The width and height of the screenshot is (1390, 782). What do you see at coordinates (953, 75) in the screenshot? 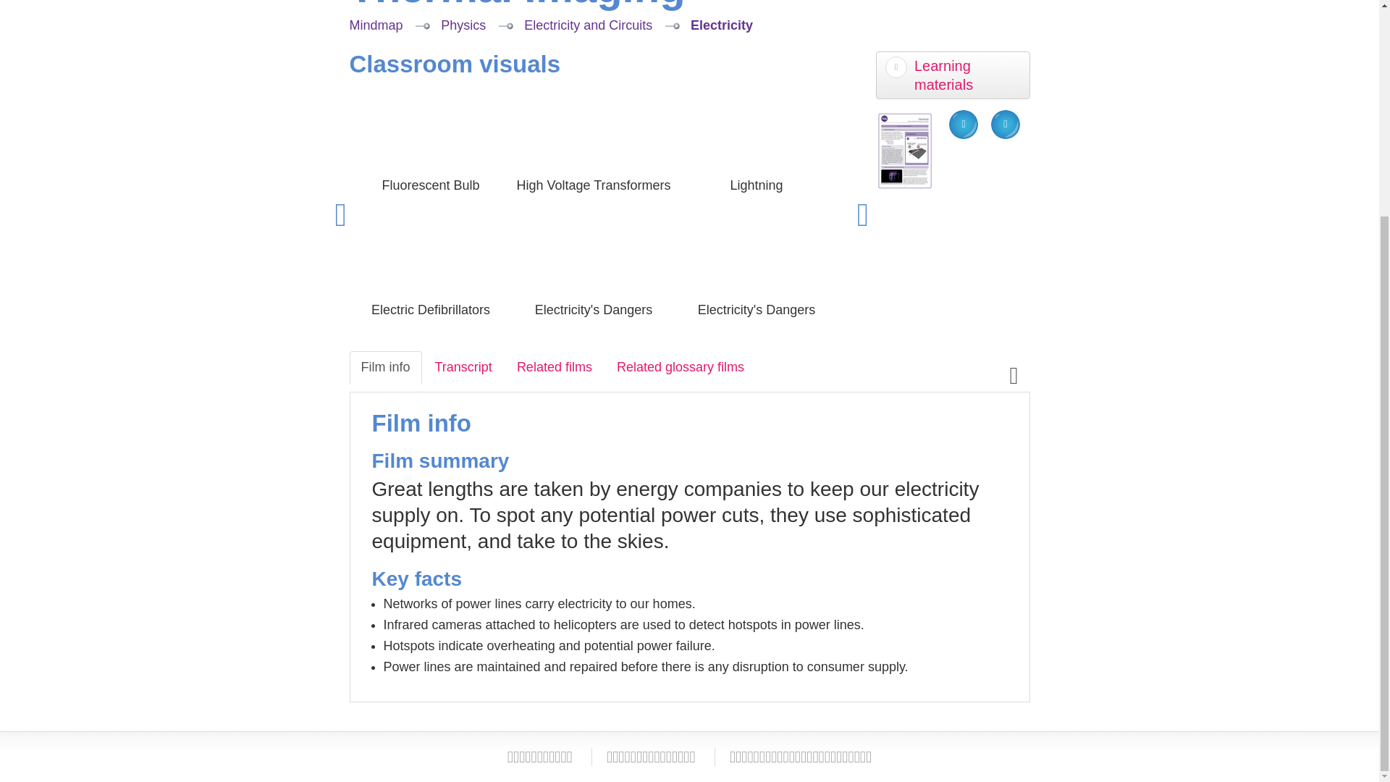
I see `Learning materials` at bounding box center [953, 75].